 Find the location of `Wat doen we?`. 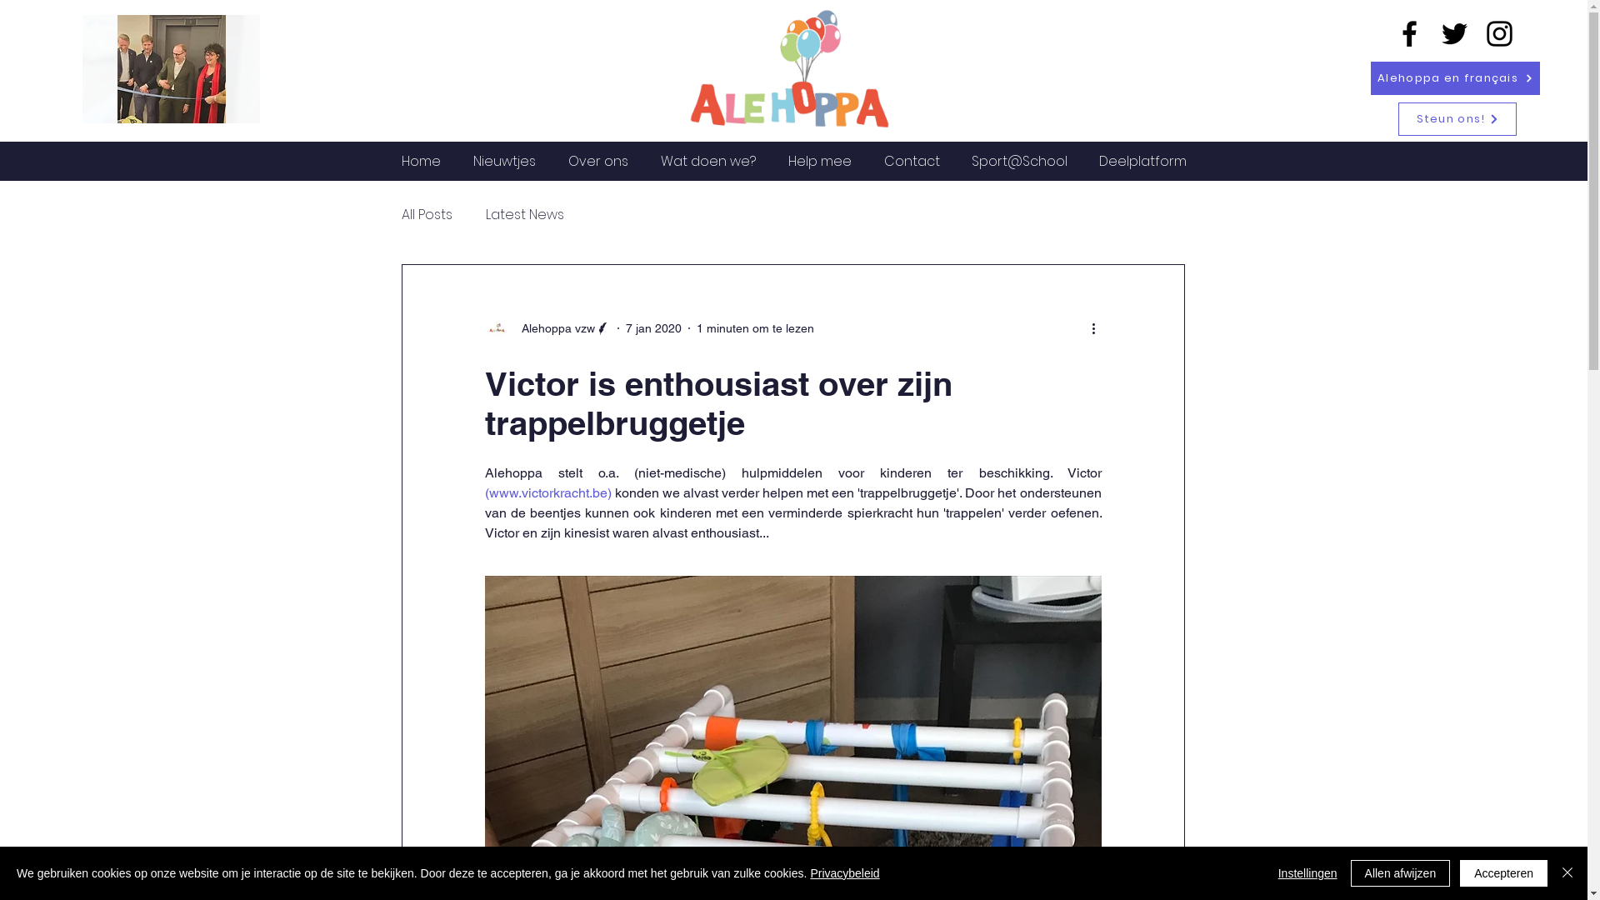

Wat doen we? is located at coordinates (708, 162).